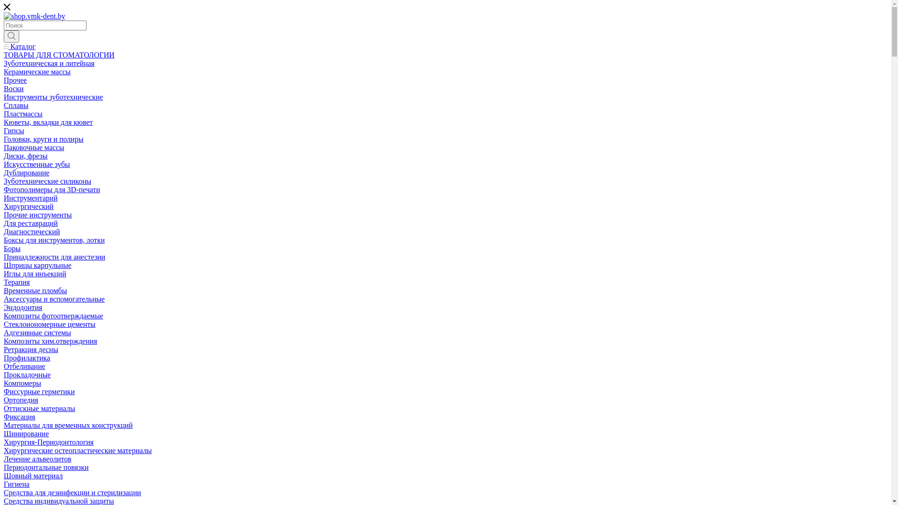 The image size is (898, 505). I want to click on shop.vmk-dent.by, so click(35, 16).